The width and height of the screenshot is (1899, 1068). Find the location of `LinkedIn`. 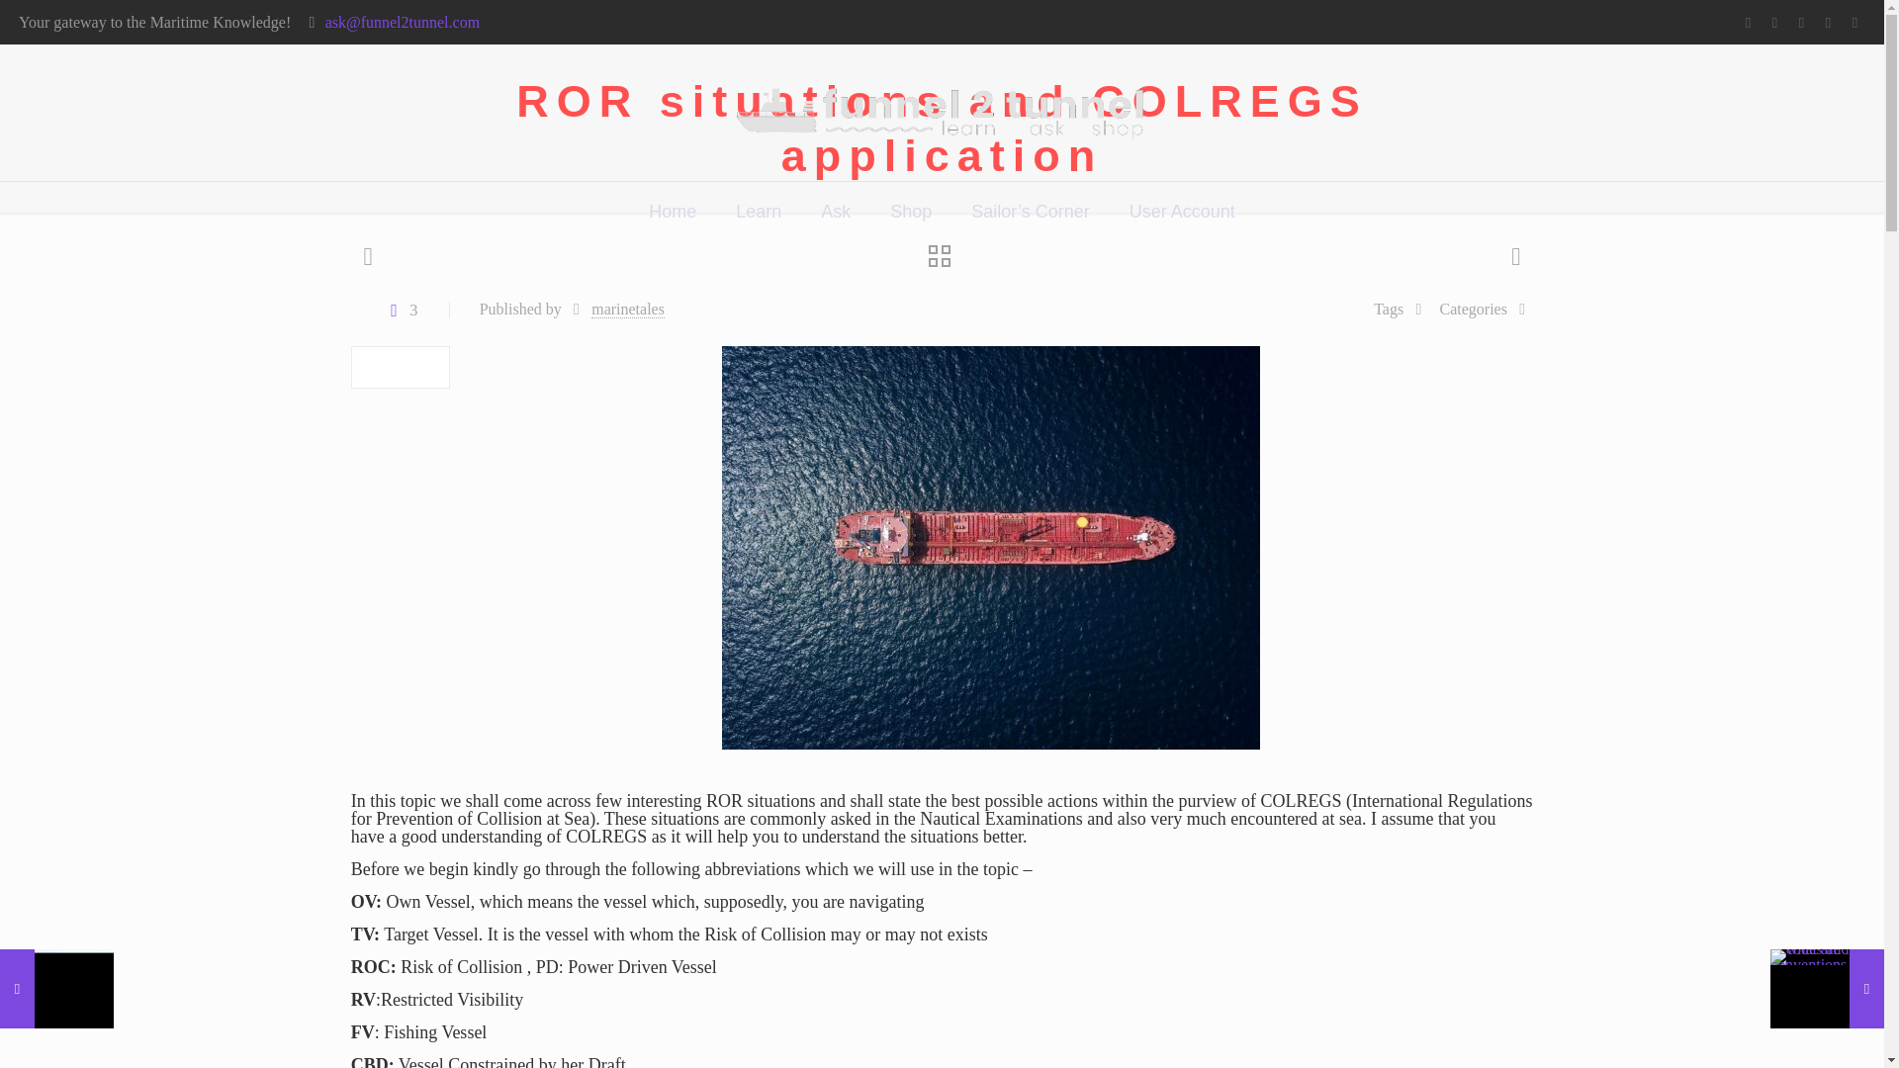

LinkedIn is located at coordinates (1828, 23).